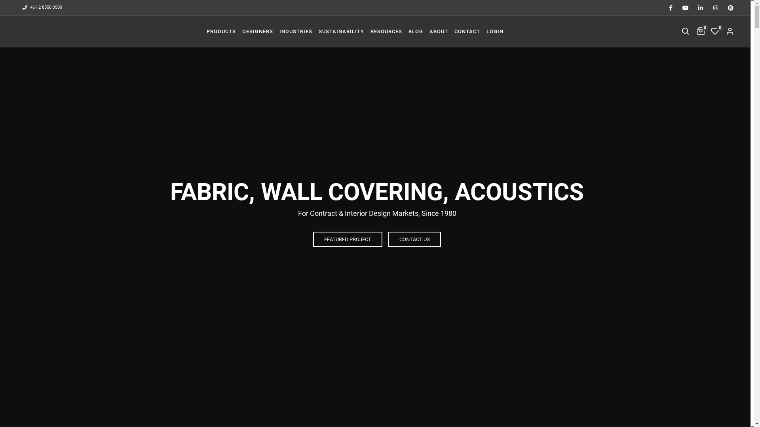 The height and width of the screenshot is (427, 760). Describe the element at coordinates (701, 32) in the screenshot. I see `0` at that location.